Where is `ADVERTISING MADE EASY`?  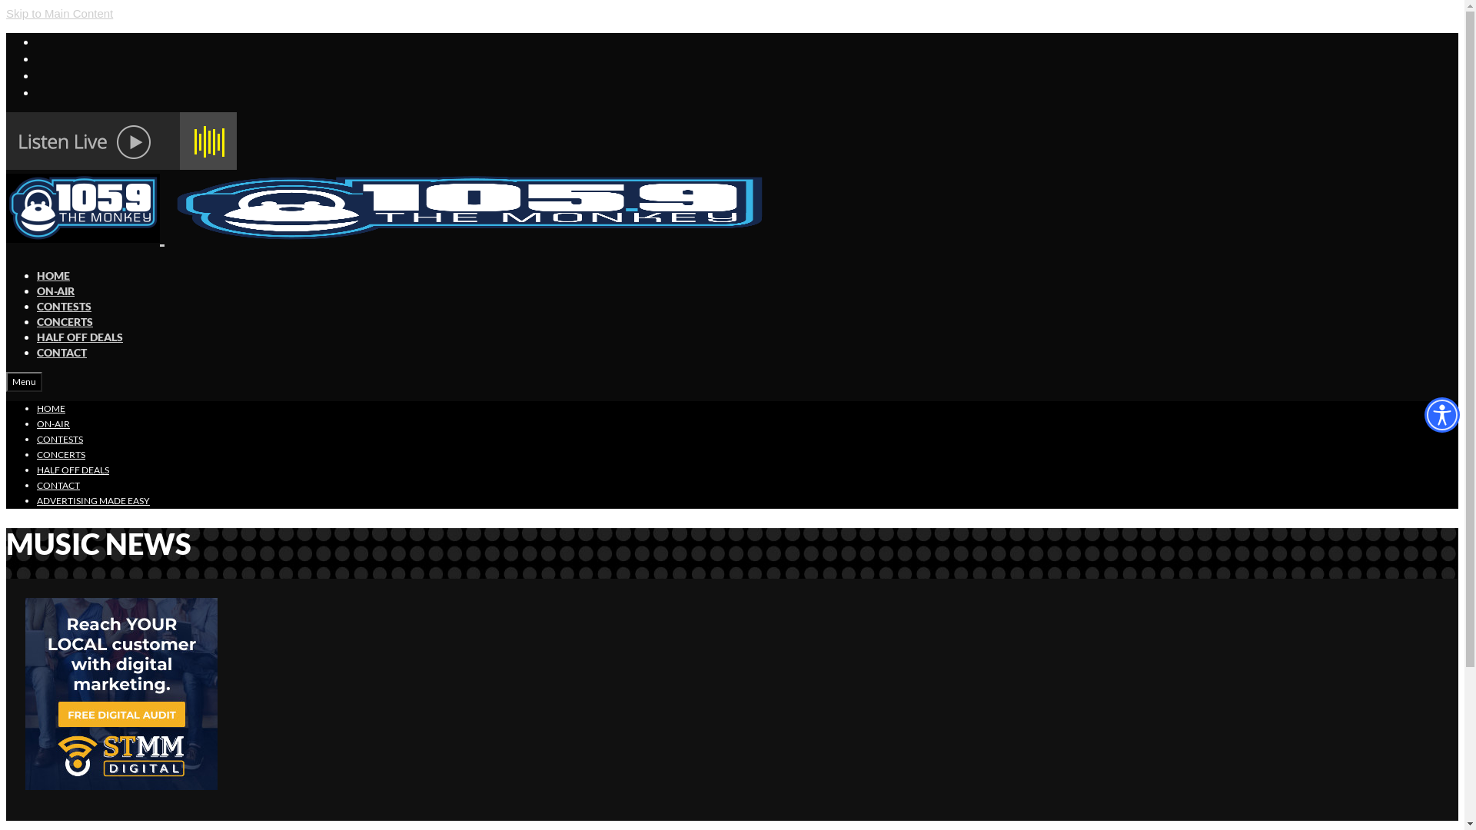
ADVERTISING MADE EASY is located at coordinates (94, 501).